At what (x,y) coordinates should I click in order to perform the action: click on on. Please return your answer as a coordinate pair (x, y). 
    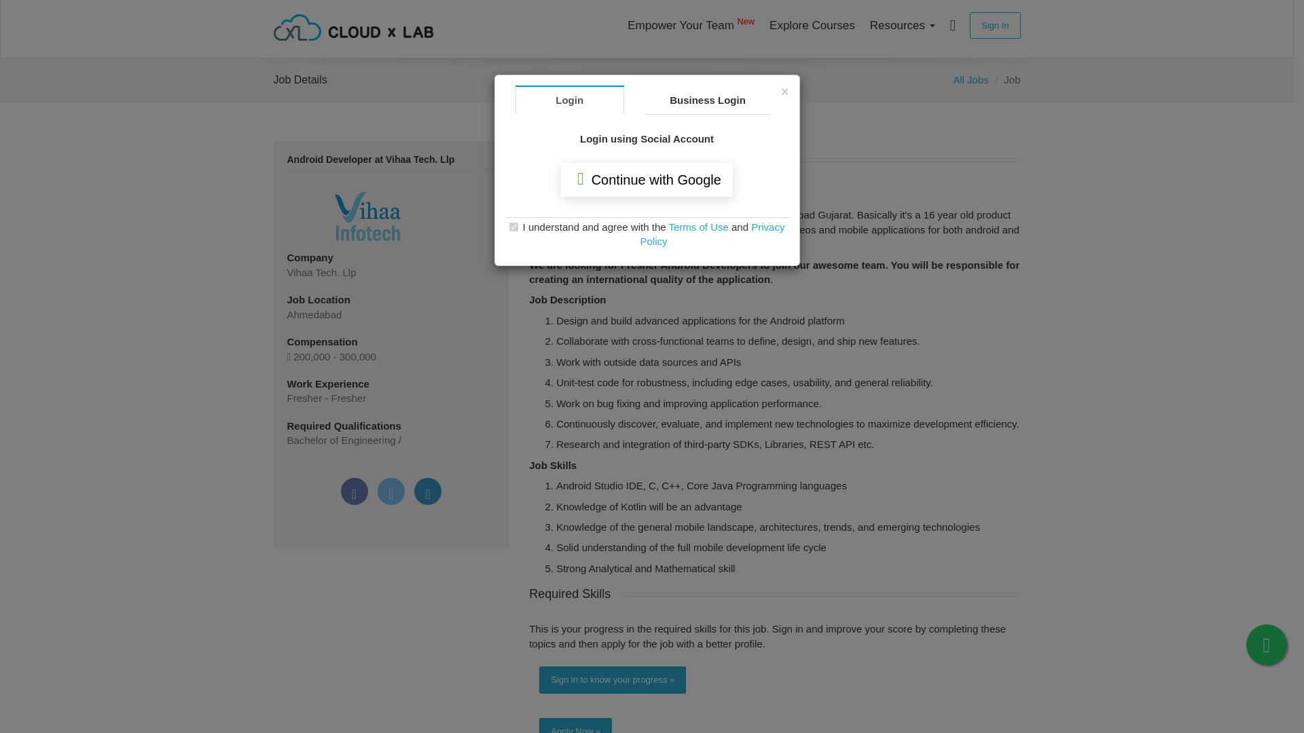
    Looking at the image, I should click on (513, 227).